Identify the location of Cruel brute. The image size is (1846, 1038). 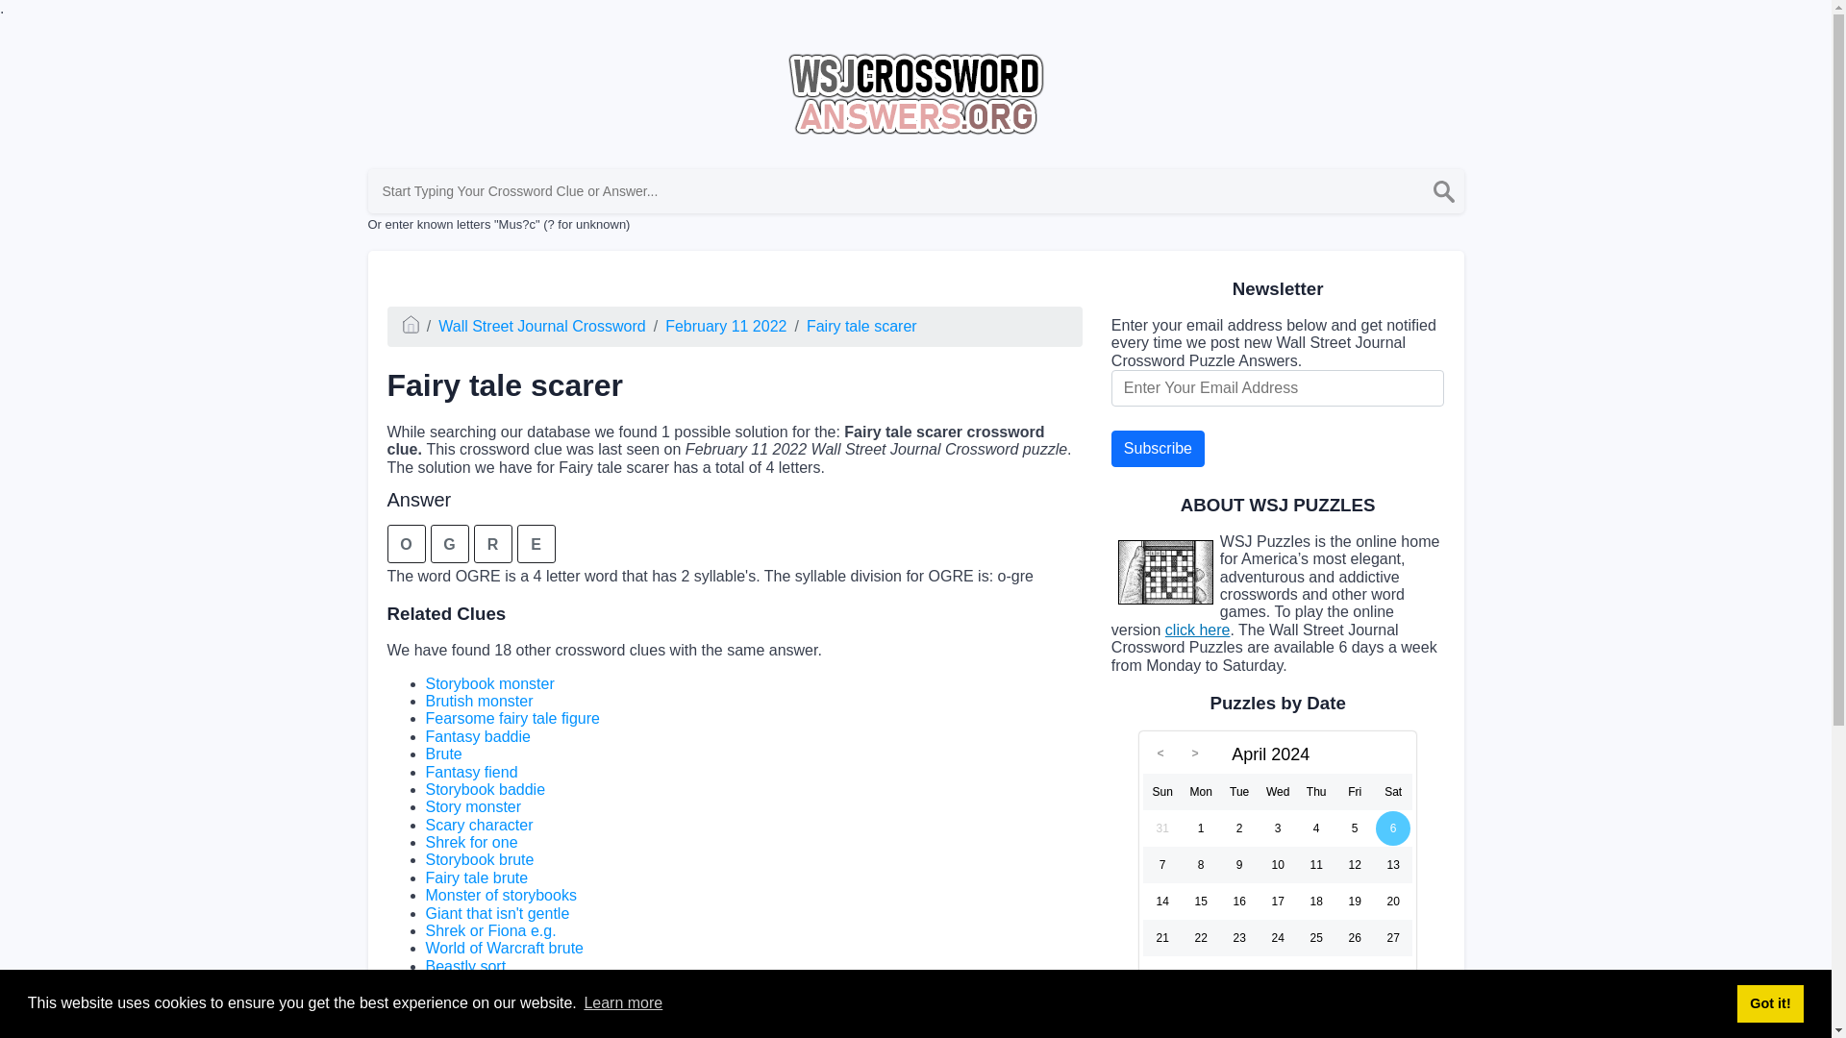
(461, 984).